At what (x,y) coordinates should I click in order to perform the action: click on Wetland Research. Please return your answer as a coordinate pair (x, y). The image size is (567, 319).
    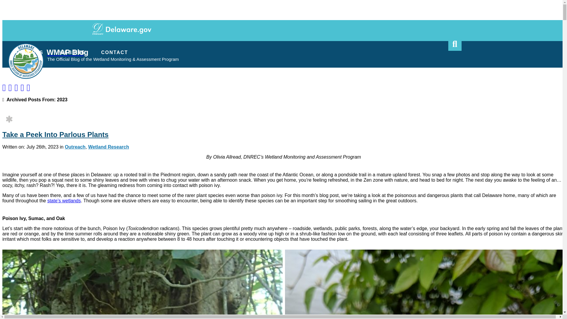
    Looking at the image, I should click on (109, 147).